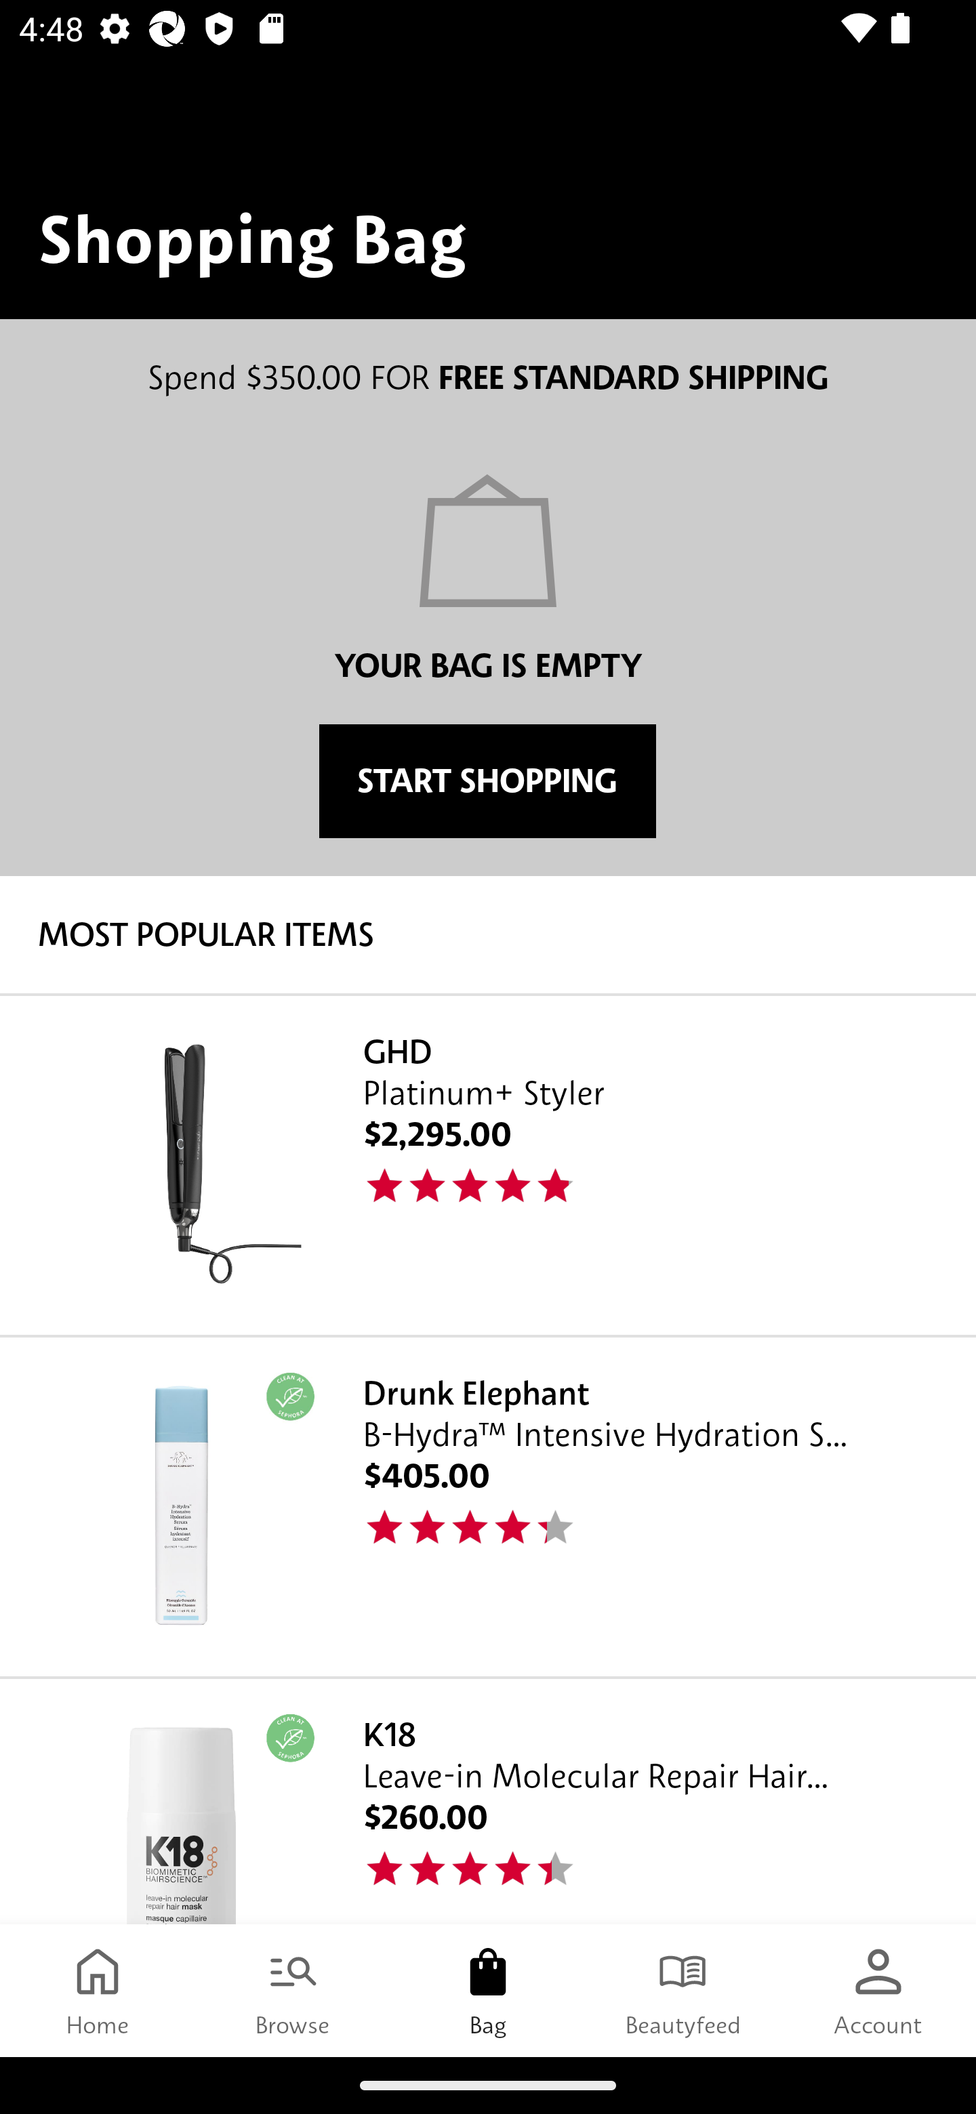  What do you see at coordinates (293, 1990) in the screenshot?
I see `Browse` at bounding box center [293, 1990].